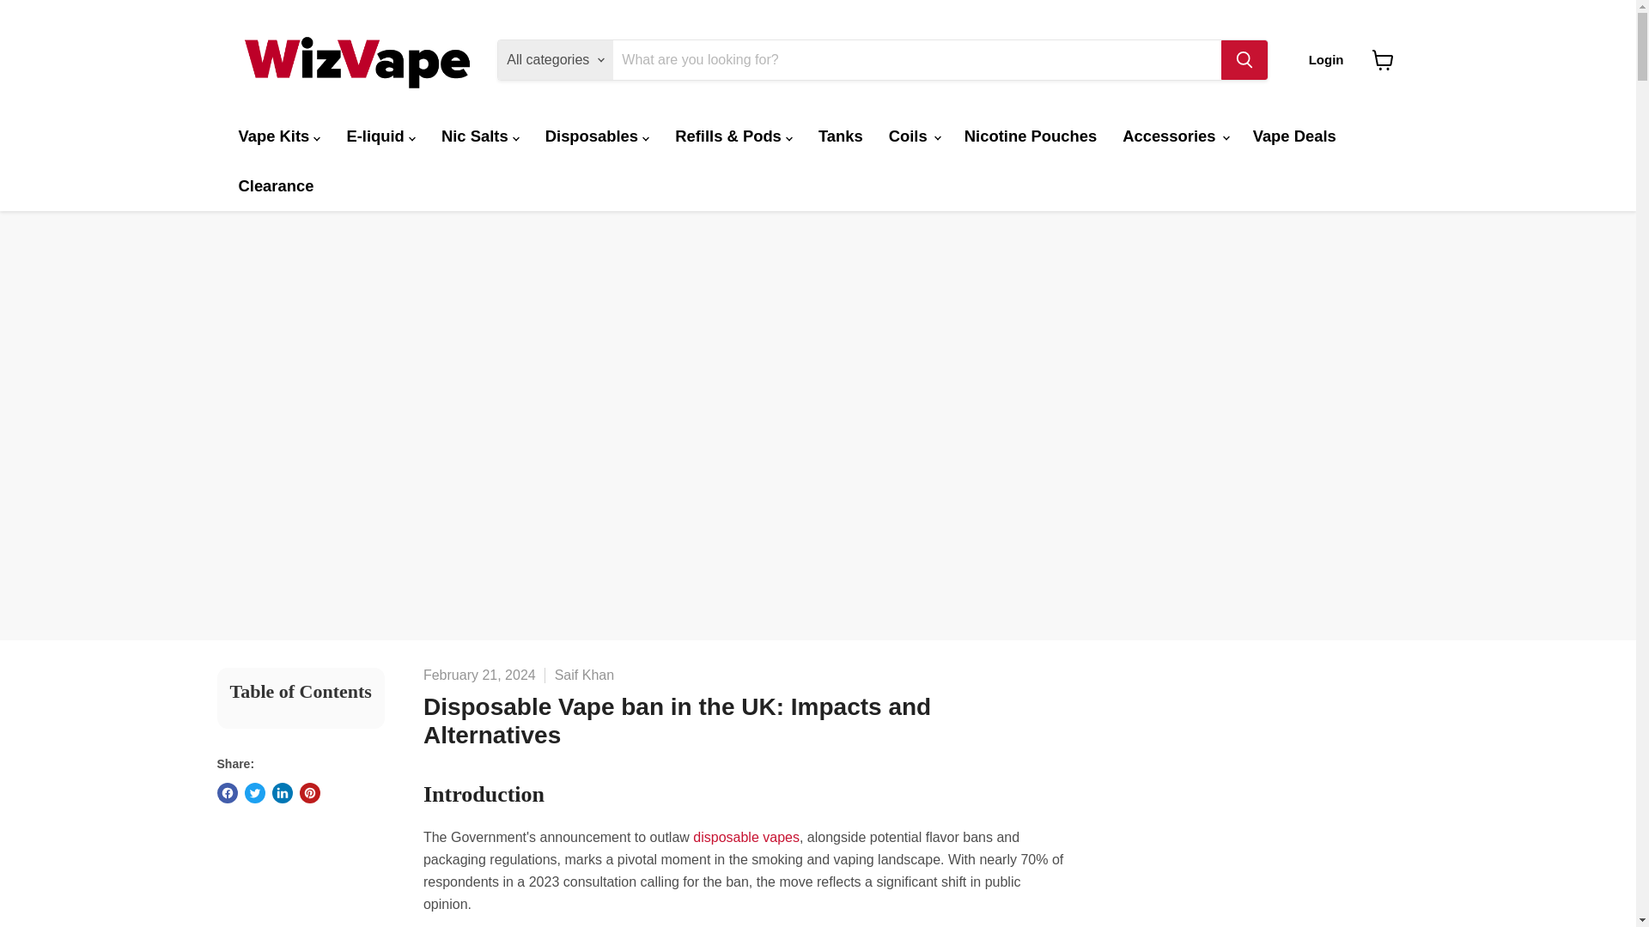 This screenshot has width=1649, height=927. Describe the element at coordinates (745, 836) in the screenshot. I see `Disposable Vapes` at that location.